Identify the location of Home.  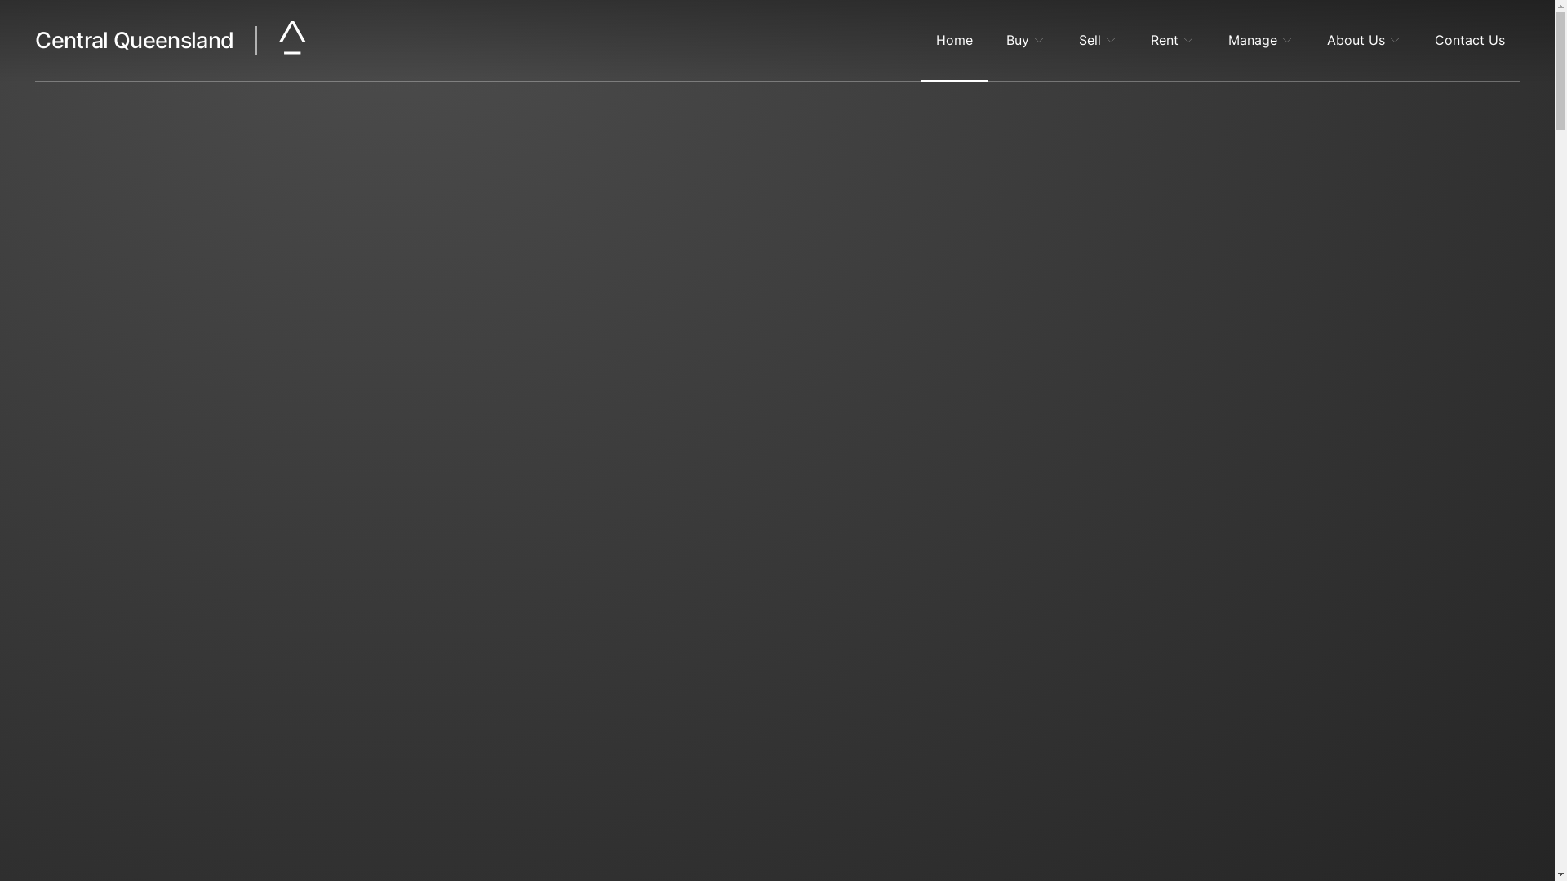
(955, 41).